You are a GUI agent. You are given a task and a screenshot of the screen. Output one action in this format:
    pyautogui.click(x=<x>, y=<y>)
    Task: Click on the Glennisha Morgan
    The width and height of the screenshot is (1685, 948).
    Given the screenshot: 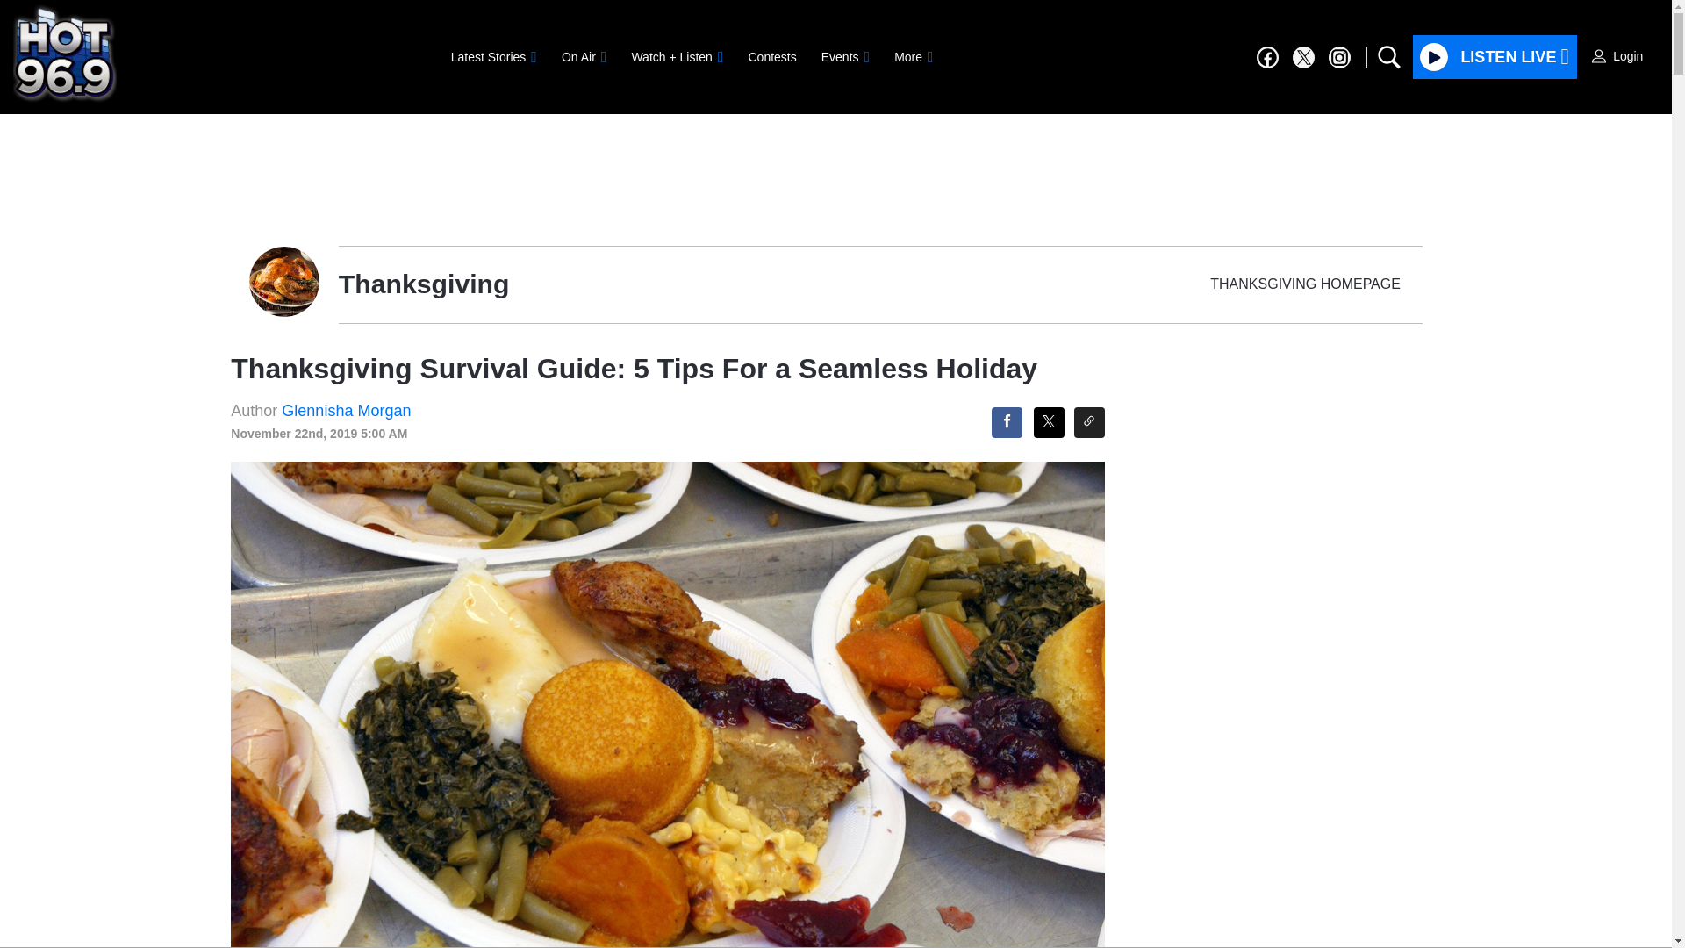 What is the action you would take?
    pyautogui.click(x=346, y=411)
    